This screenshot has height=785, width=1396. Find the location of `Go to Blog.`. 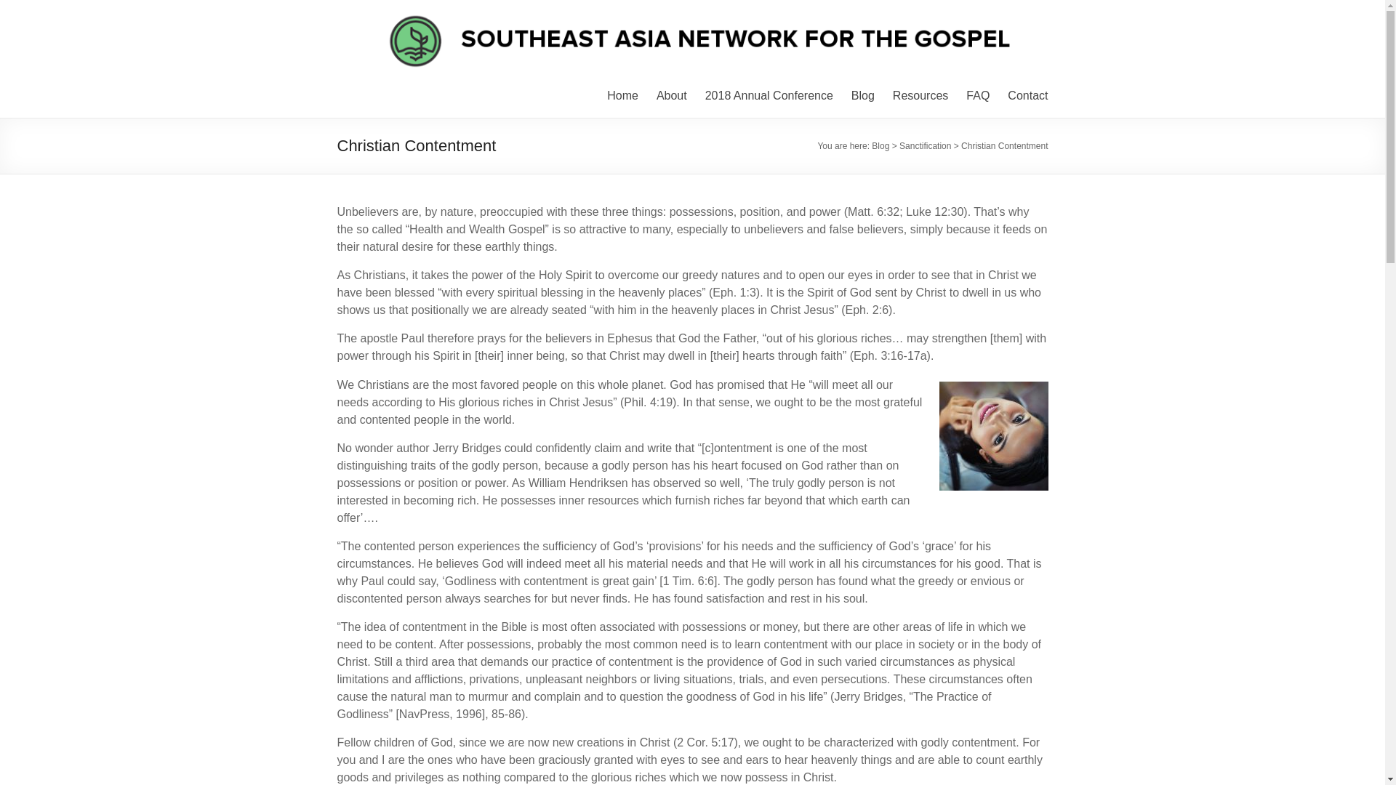

Go to Blog. is located at coordinates (880, 146).